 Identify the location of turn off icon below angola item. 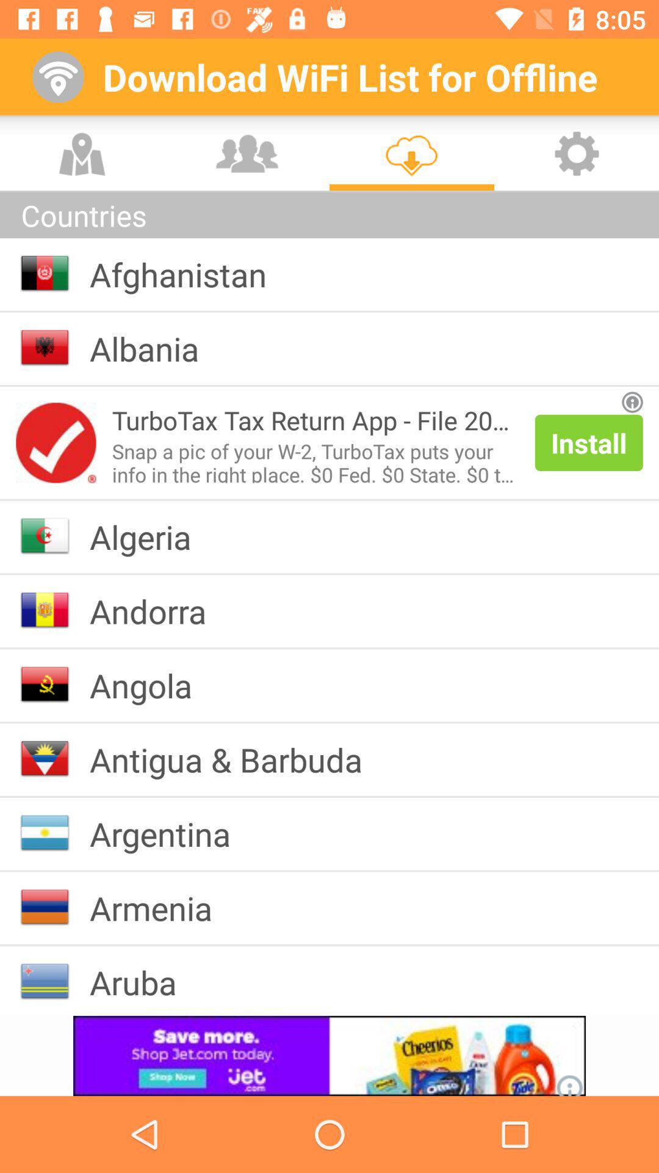
(236, 759).